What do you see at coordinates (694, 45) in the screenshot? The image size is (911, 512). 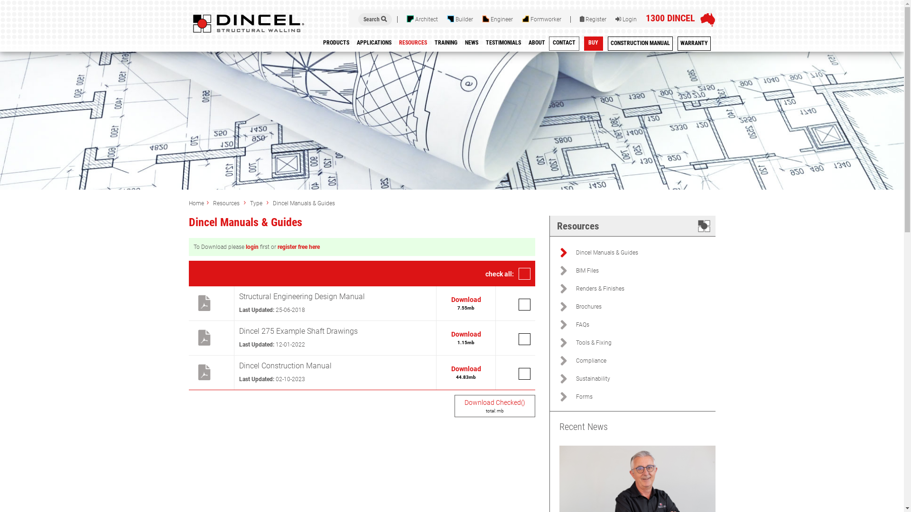 I see `WARRANTY` at bounding box center [694, 45].